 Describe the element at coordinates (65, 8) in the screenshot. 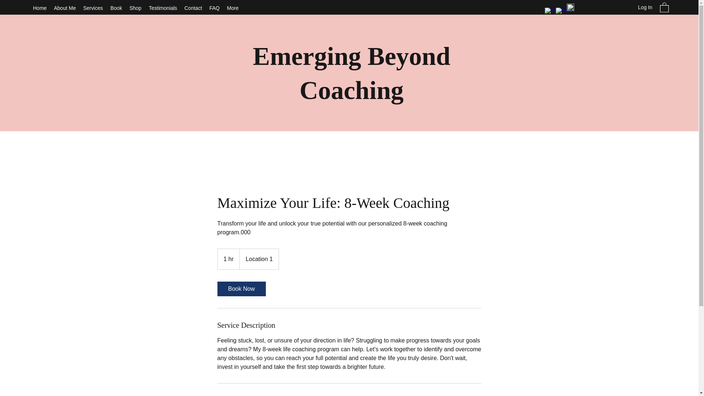

I see `About Me` at that location.